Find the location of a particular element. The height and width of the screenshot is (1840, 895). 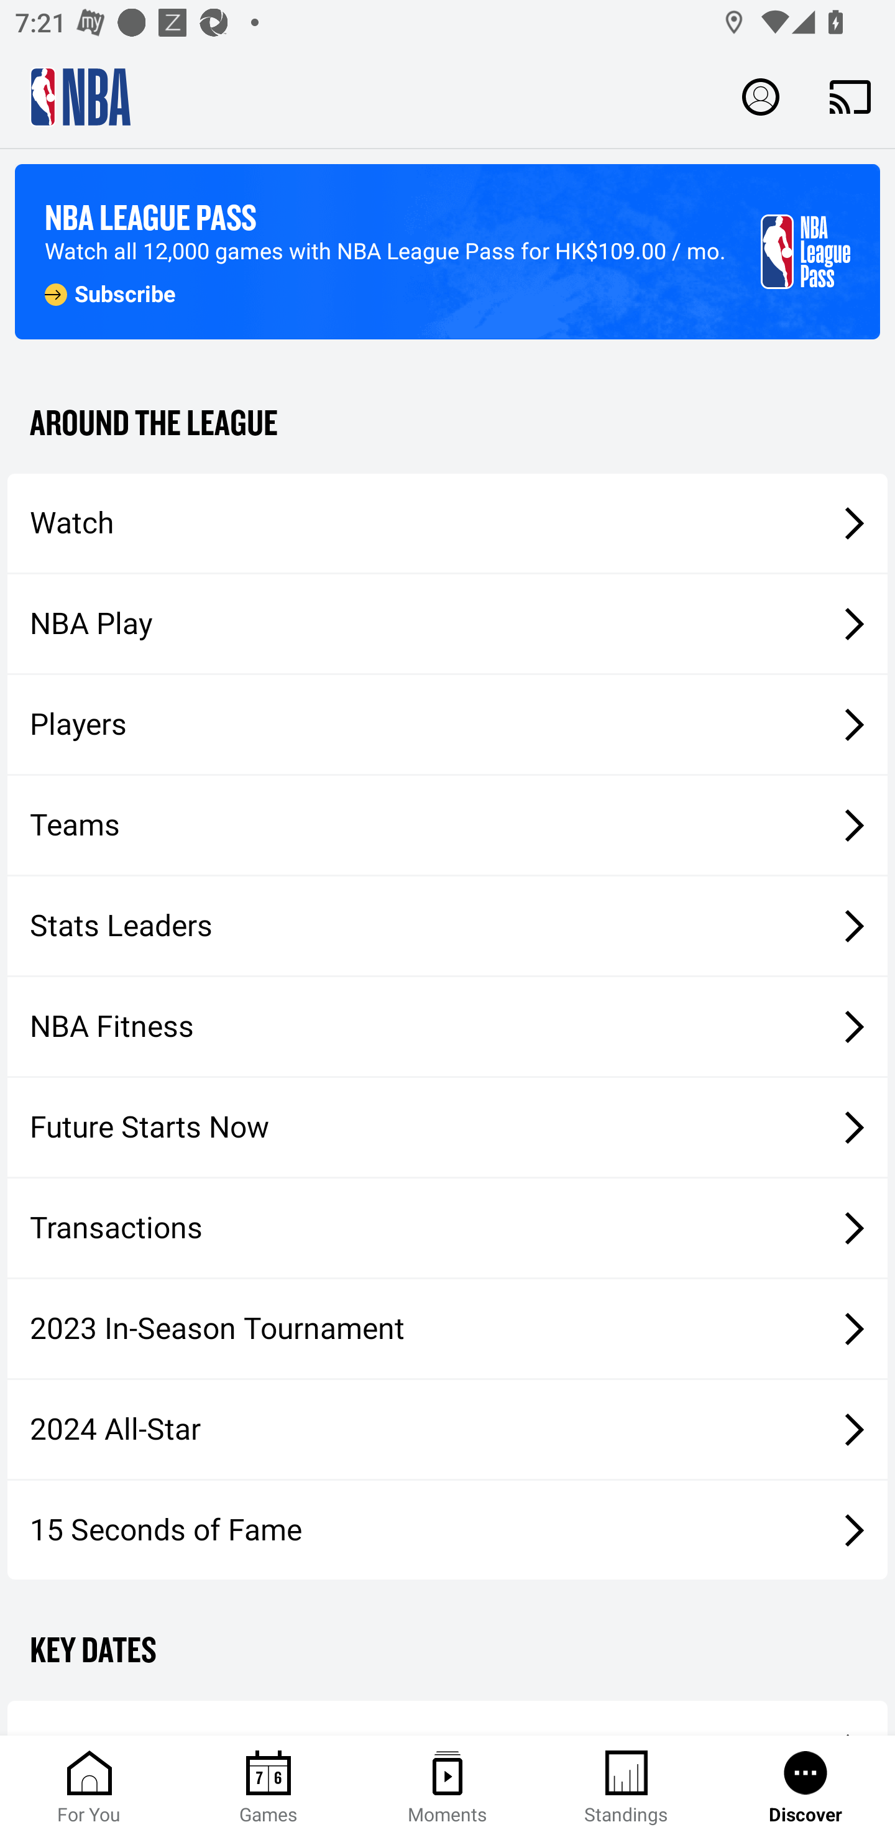

Players is located at coordinates (447, 725).